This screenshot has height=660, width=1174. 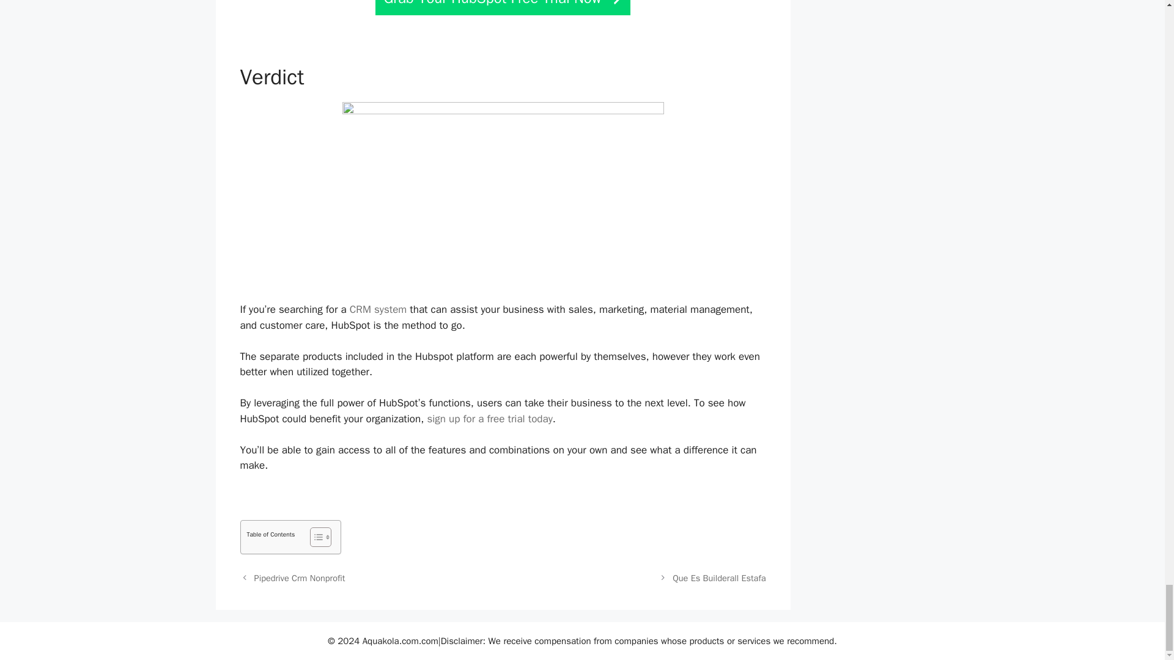 What do you see at coordinates (378, 309) in the screenshot?
I see `CRM system` at bounding box center [378, 309].